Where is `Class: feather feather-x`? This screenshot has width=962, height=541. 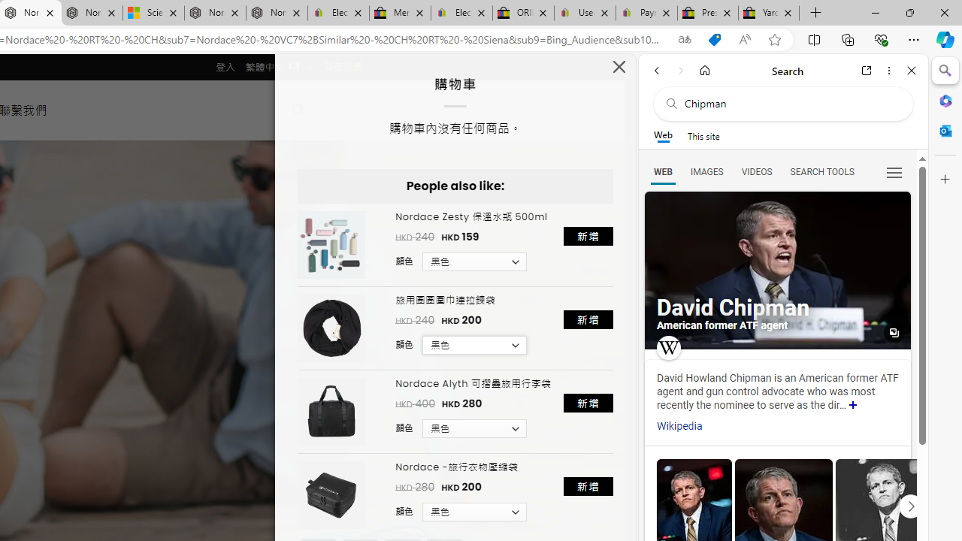 Class: feather feather-x is located at coordinates (619, 66).